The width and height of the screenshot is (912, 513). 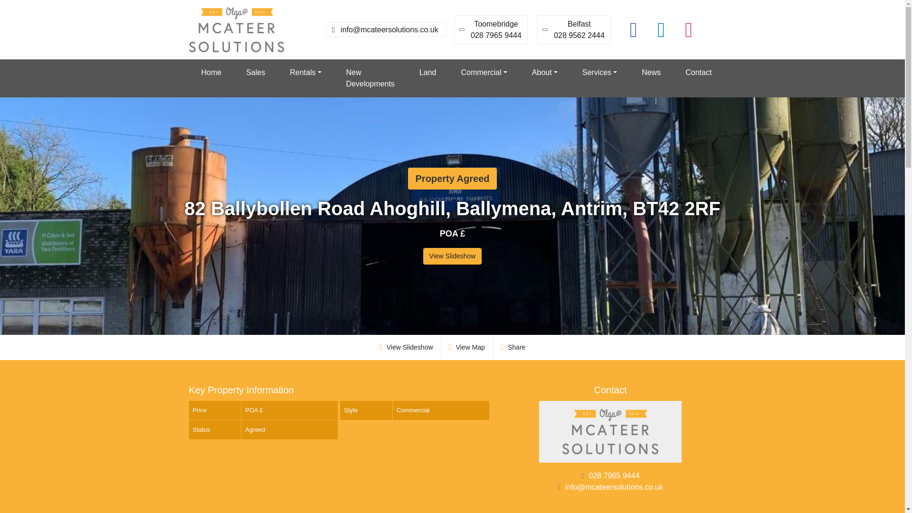 I want to click on View Map, so click(x=467, y=348).